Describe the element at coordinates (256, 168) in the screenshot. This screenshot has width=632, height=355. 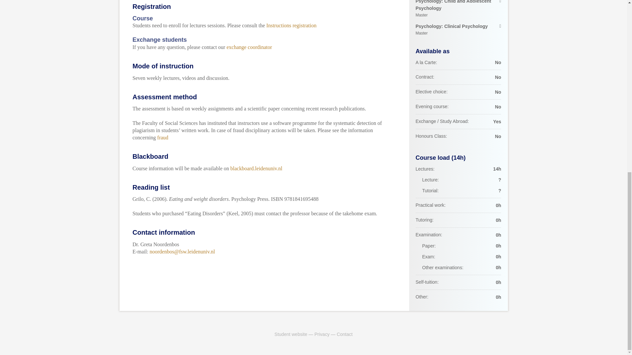
I see `Privacy` at that location.